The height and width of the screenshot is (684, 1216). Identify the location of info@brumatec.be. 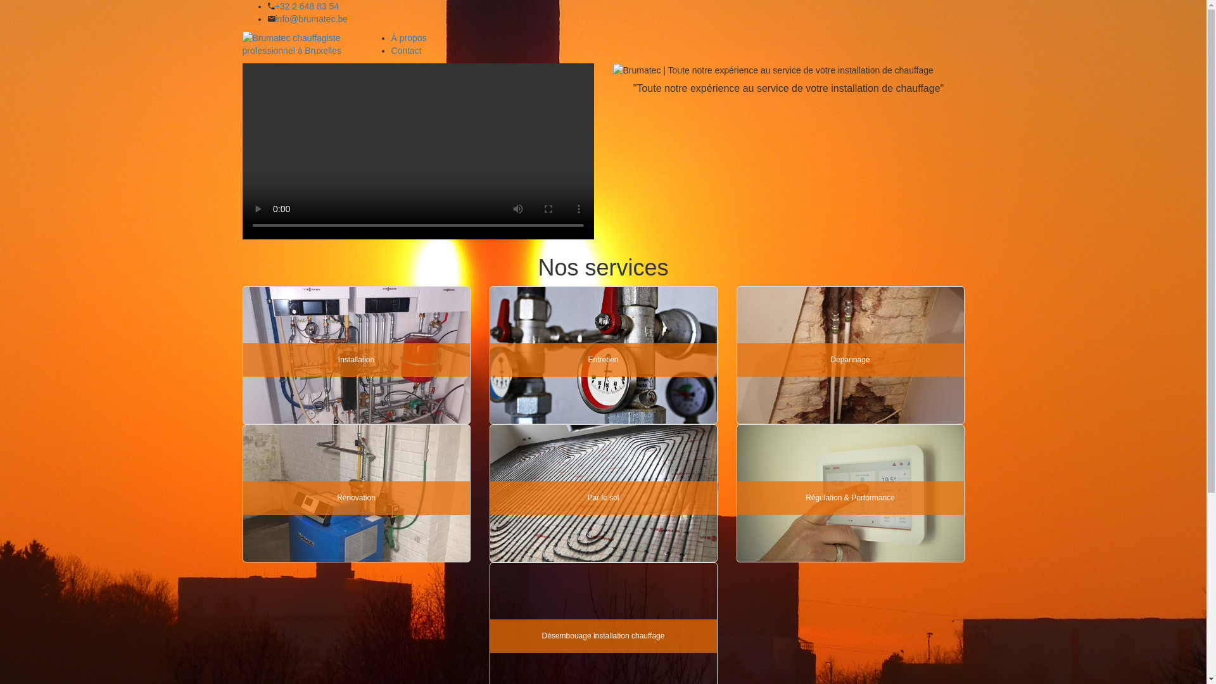
(312, 19).